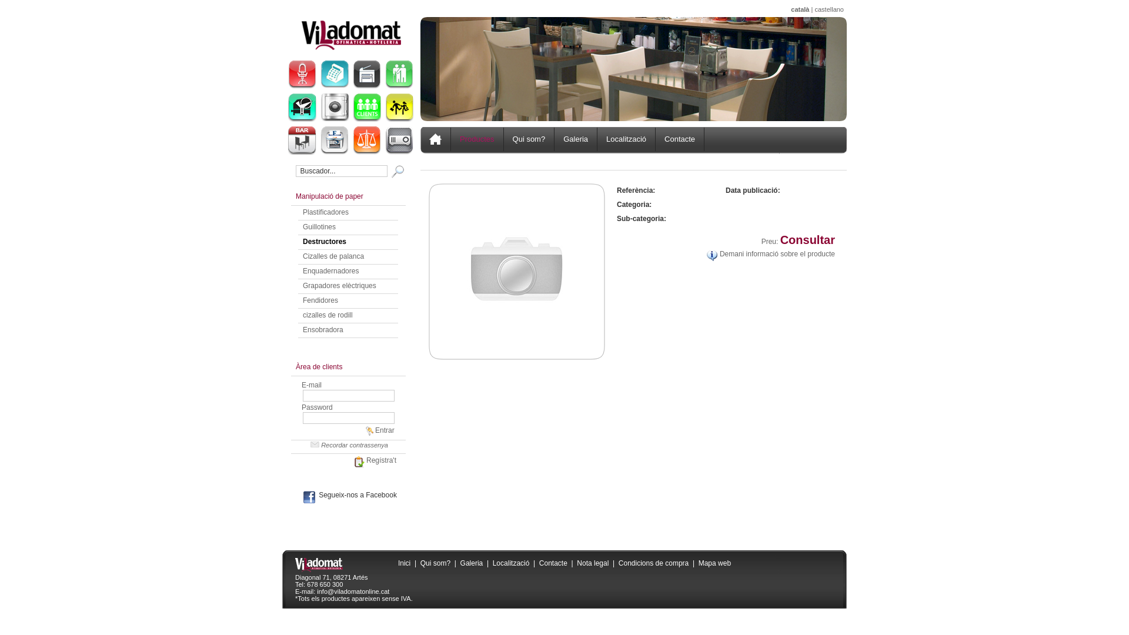 This screenshot has height=635, width=1129. I want to click on Inici, so click(405, 563).